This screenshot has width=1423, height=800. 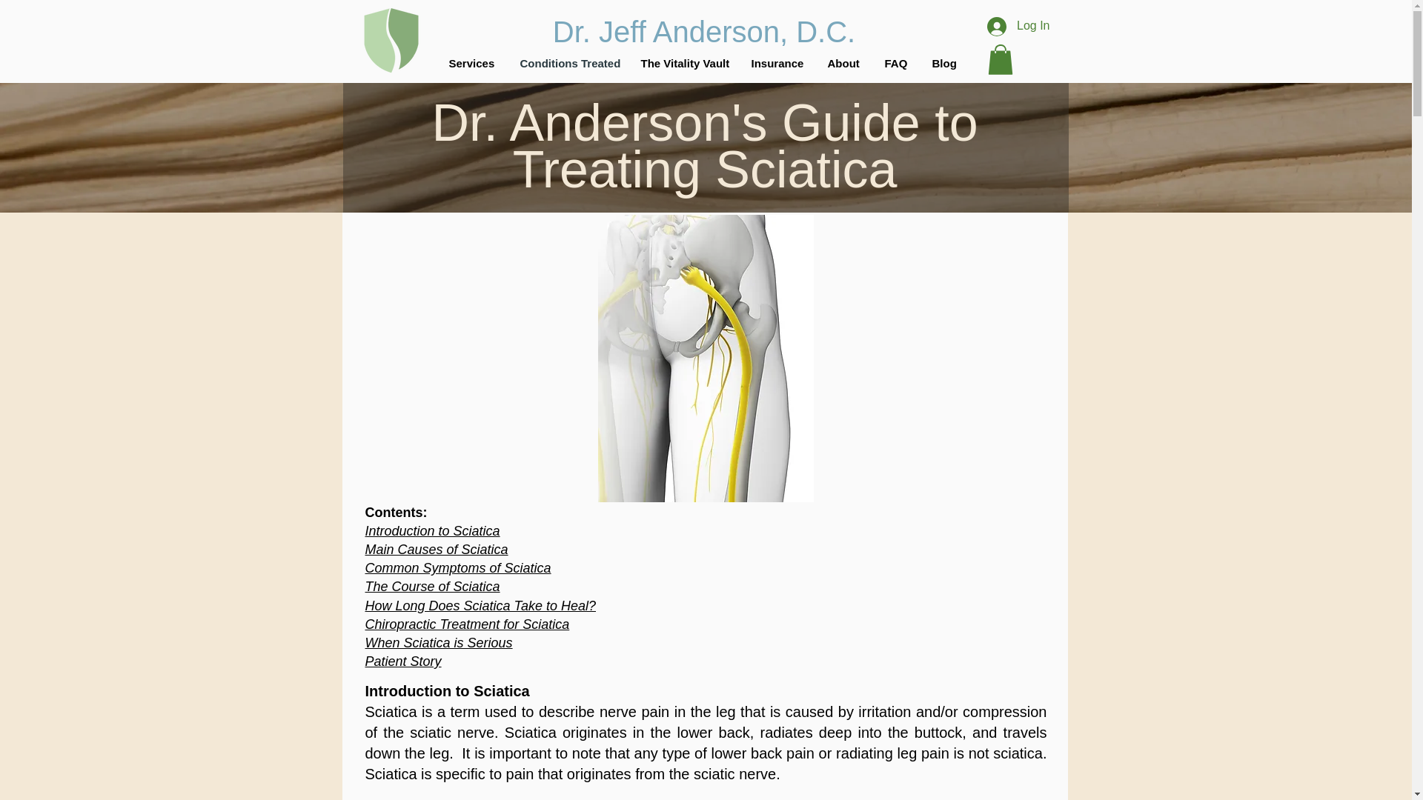 What do you see at coordinates (457, 567) in the screenshot?
I see `Common Symptoms of Sciatica` at bounding box center [457, 567].